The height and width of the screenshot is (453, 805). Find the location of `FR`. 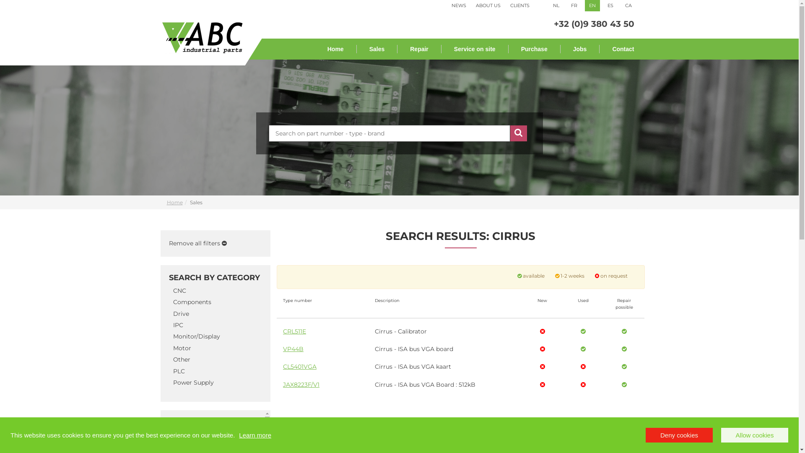

FR is located at coordinates (574, 6).